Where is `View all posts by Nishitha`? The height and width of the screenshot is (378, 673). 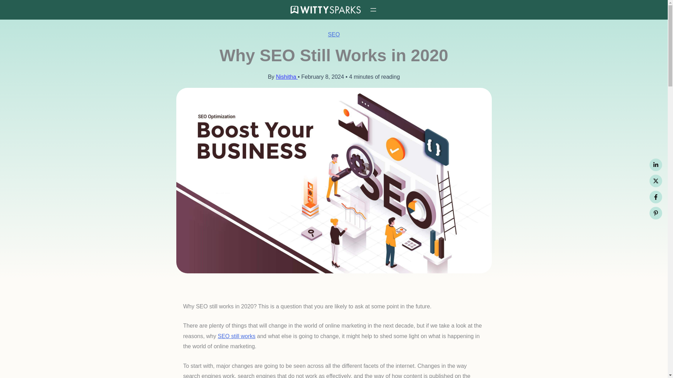 View all posts by Nishitha is located at coordinates (287, 76).